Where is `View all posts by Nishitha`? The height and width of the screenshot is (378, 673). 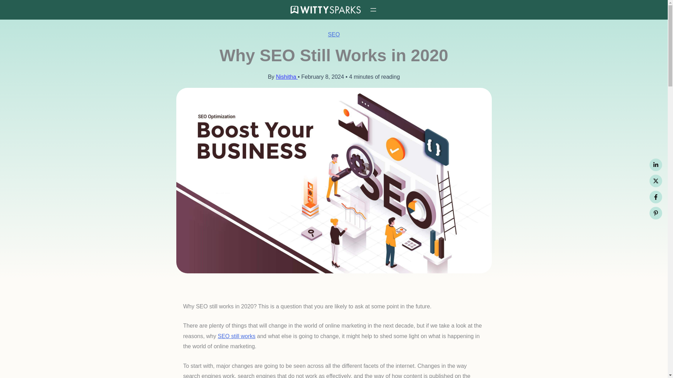 View all posts by Nishitha is located at coordinates (287, 76).